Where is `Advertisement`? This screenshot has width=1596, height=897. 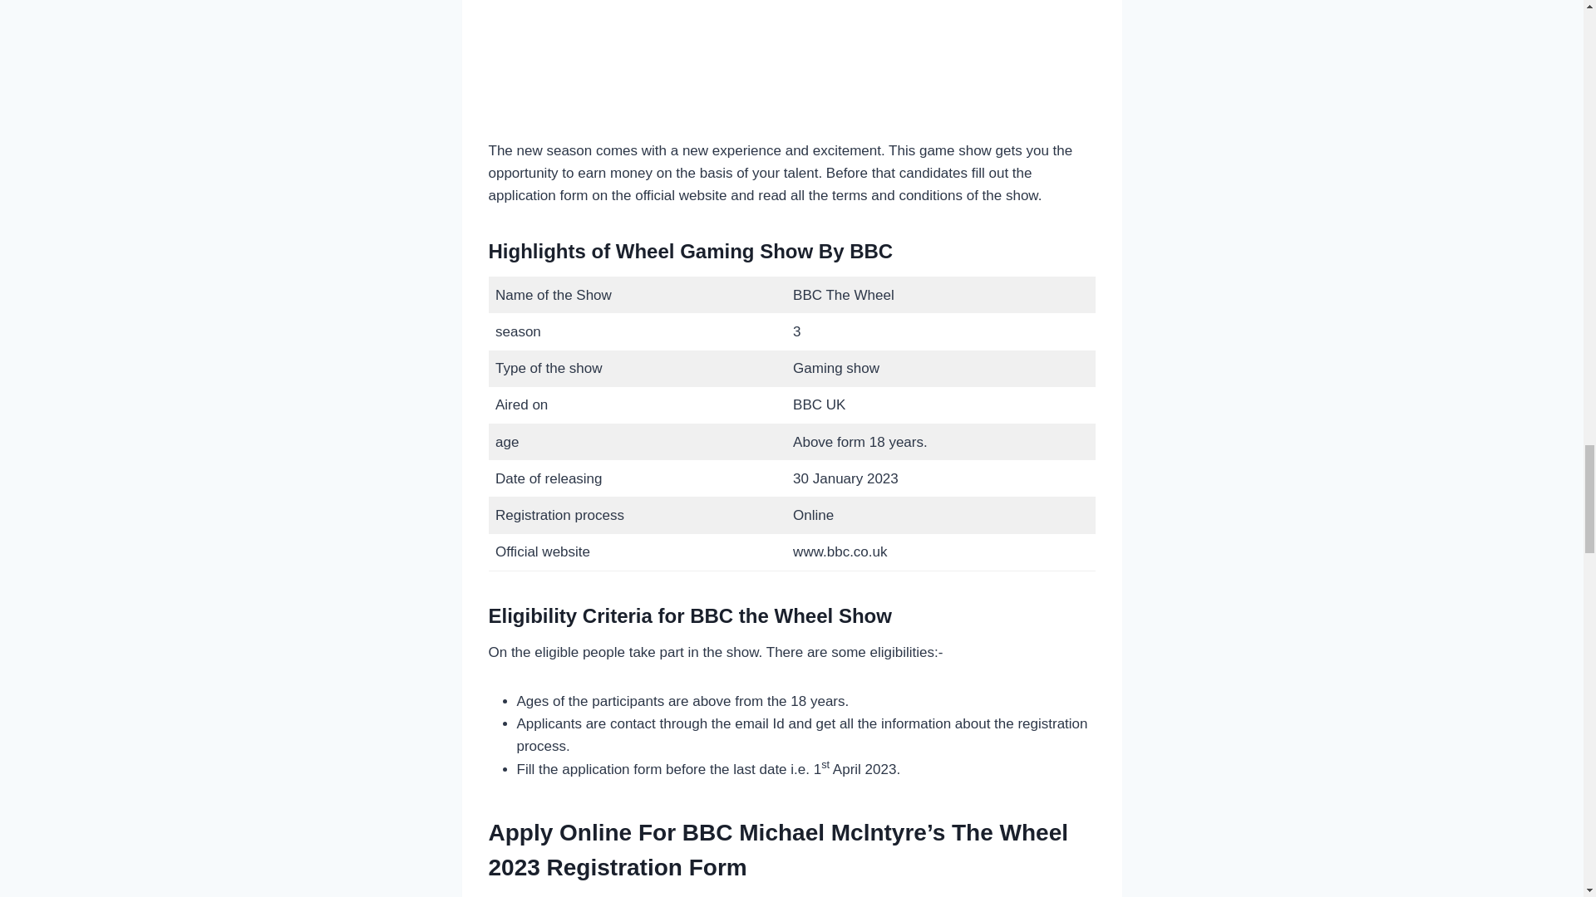
Advertisement is located at coordinates (791, 65).